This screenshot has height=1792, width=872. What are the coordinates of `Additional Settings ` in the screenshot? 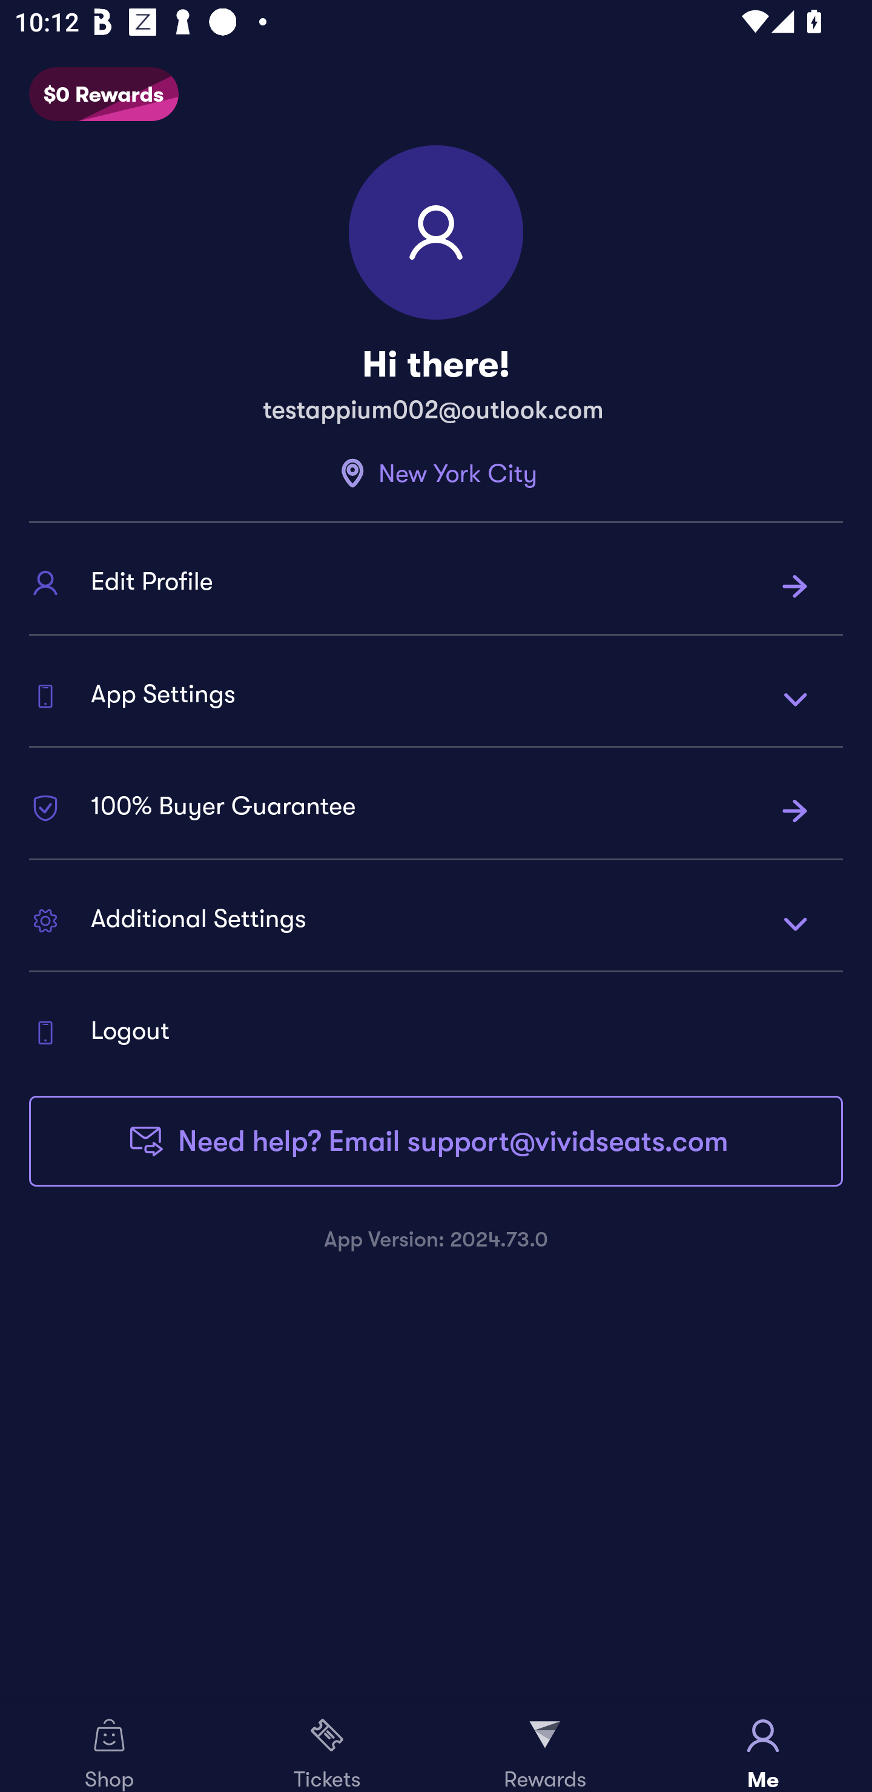 It's located at (436, 923).